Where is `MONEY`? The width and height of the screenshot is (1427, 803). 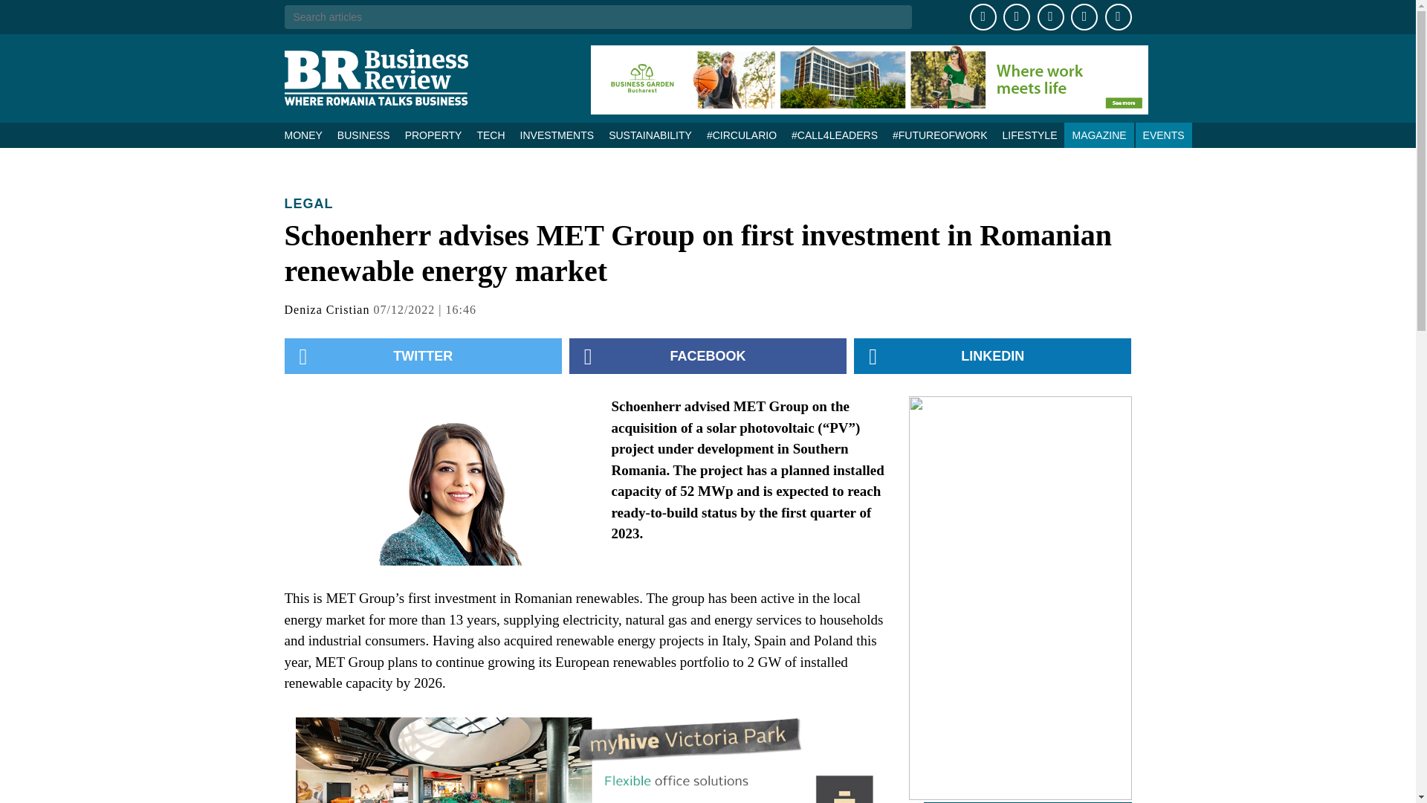 MONEY is located at coordinates (306, 135).